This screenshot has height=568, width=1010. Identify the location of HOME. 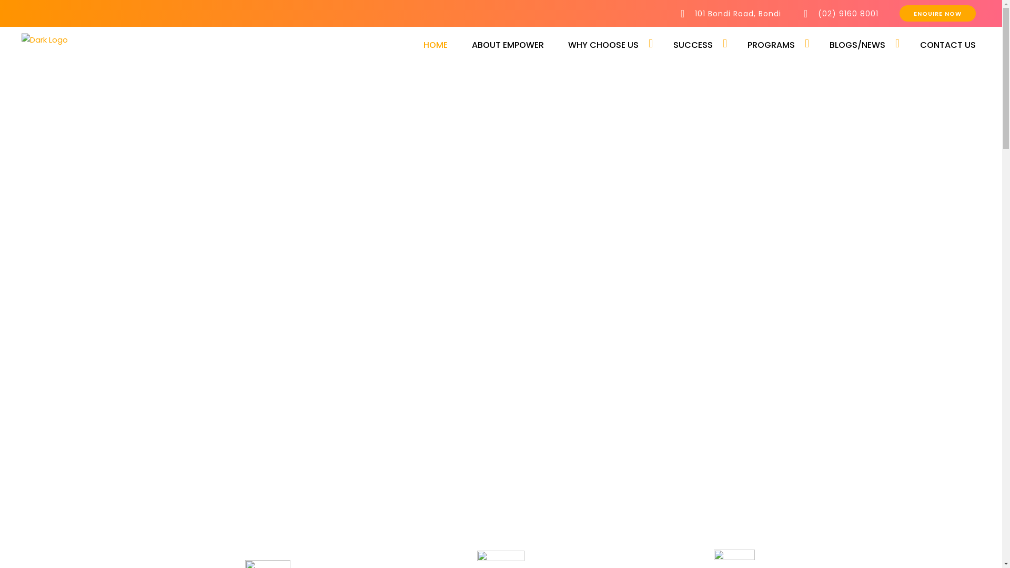
(436, 45).